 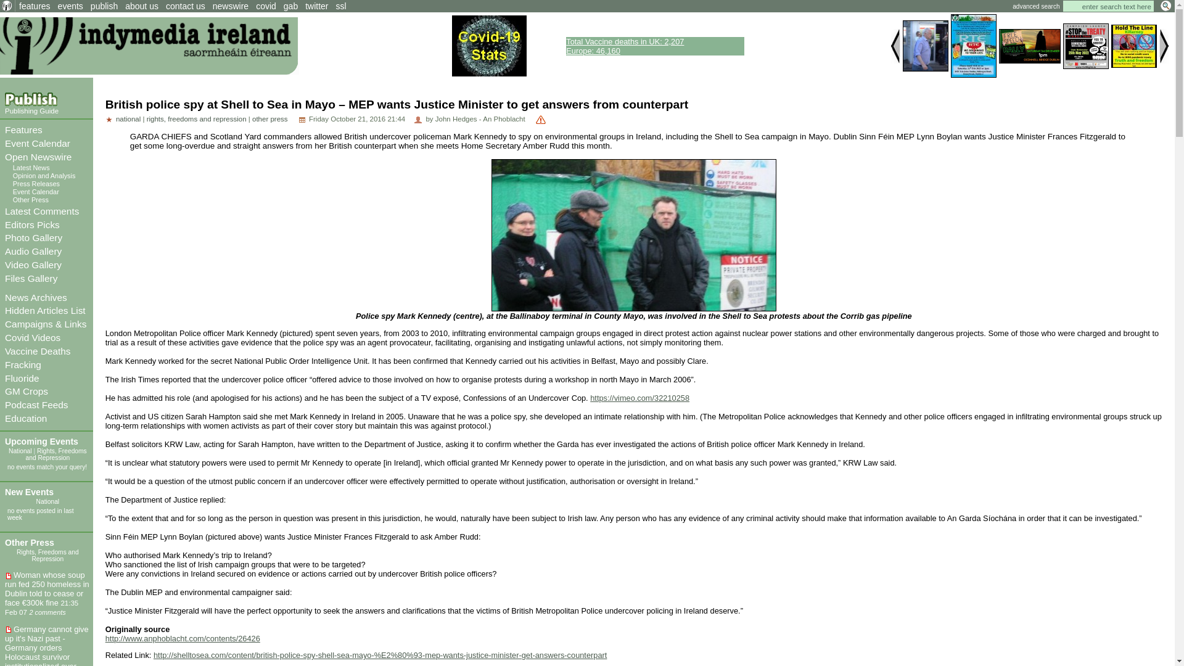 What do you see at coordinates (142, 6) in the screenshot?
I see `about us` at bounding box center [142, 6].